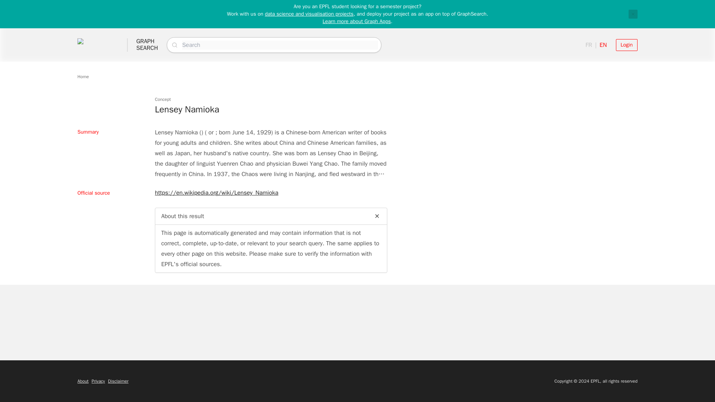 The image size is (715, 402). Describe the element at coordinates (588, 45) in the screenshot. I see `Disclaimer` at that location.